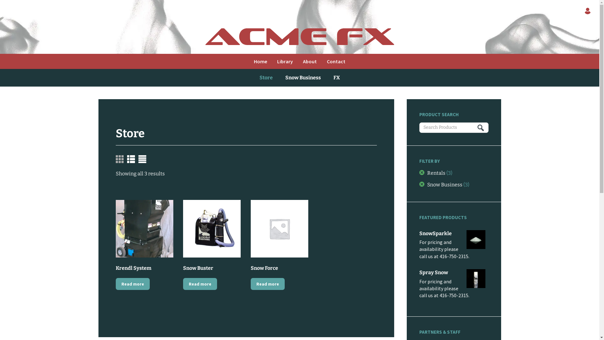  I want to click on Snow Business, so click(303, 78).